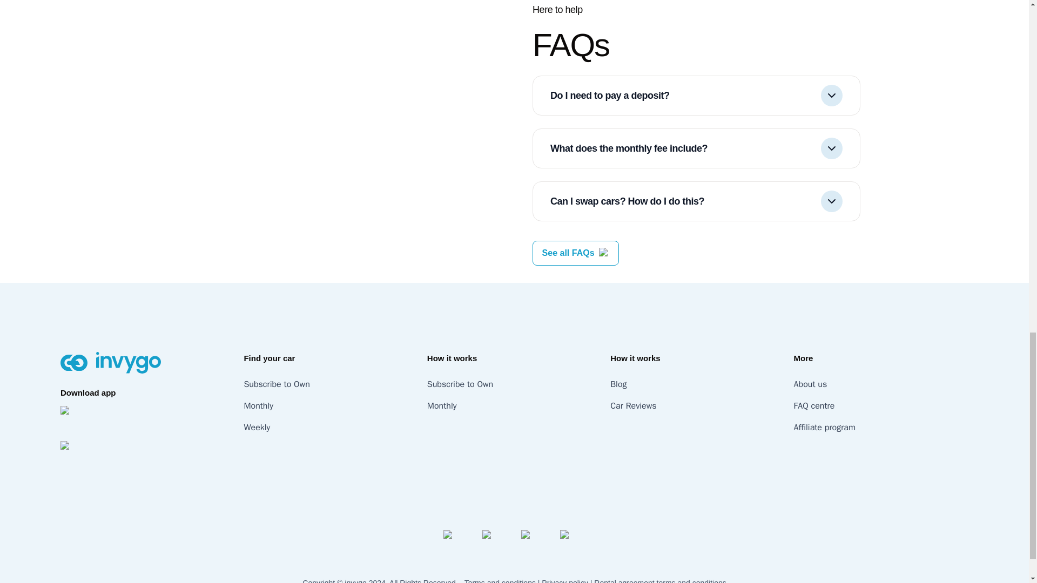 This screenshot has height=583, width=1037. What do you see at coordinates (618, 384) in the screenshot?
I see `Blog` at bounding box center [618, 384].